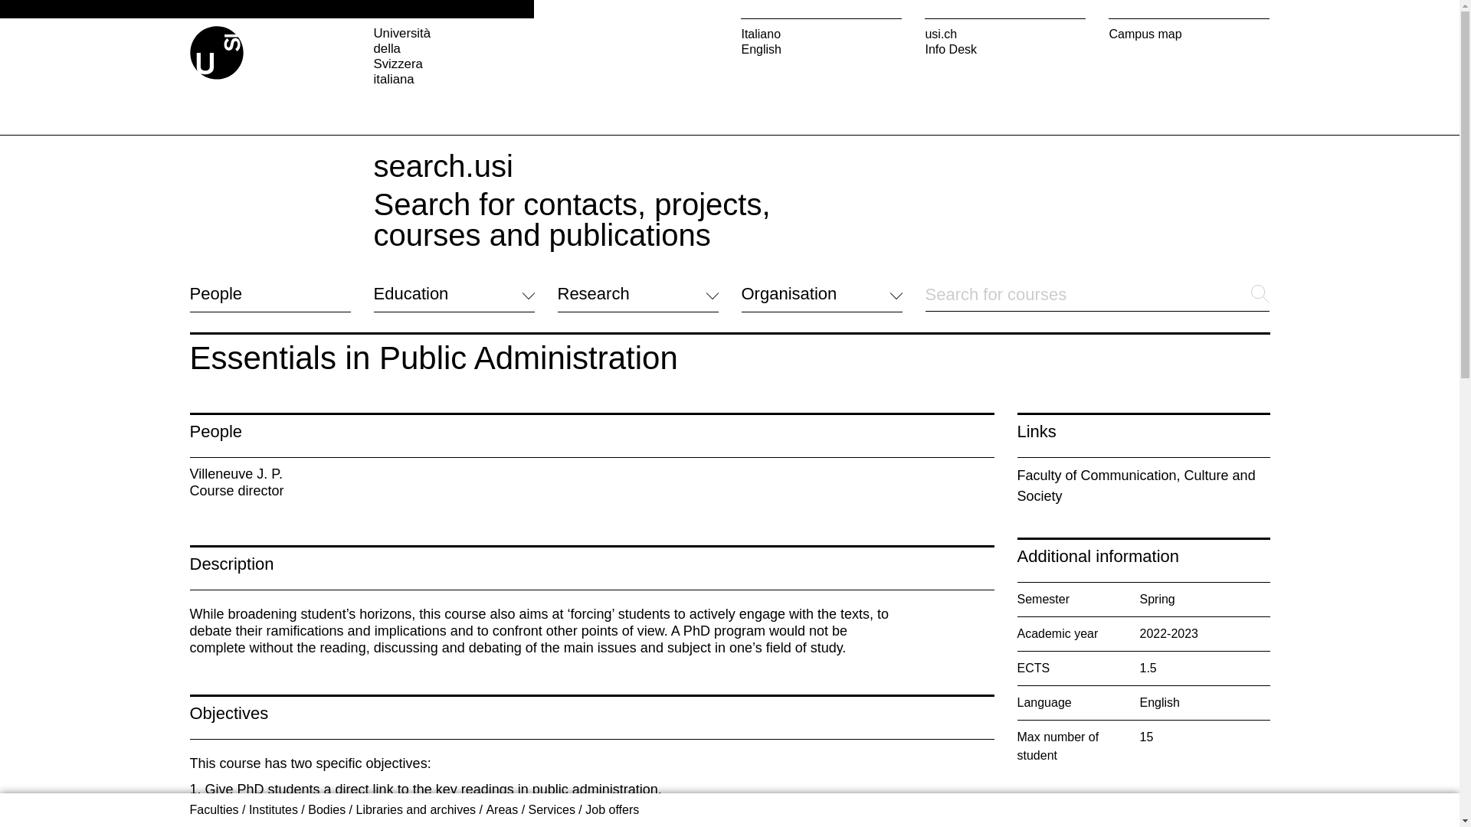 This screenshot has width=1471, height=827. Describe the element at coordinates (1005, 34) in the screenshot. I see `usi.ch` at that location.